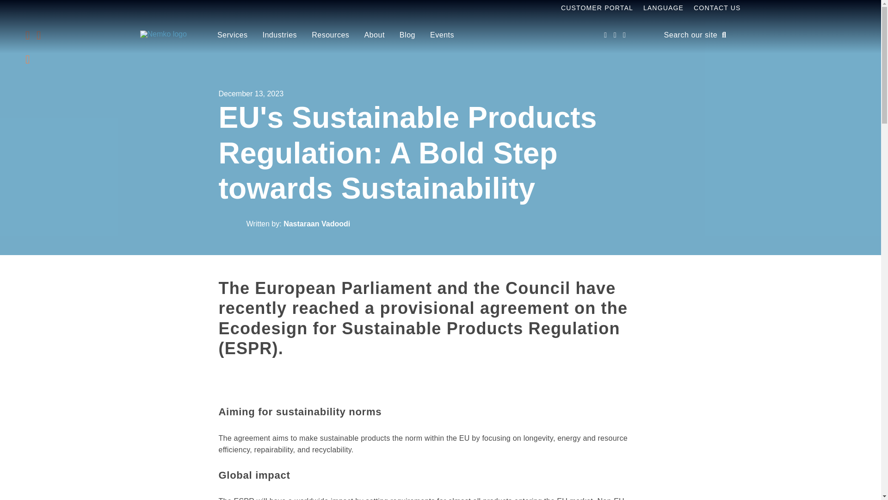 The width and height of the screenshot is (888, 500). I want to click on Industries, so click(279, 35).